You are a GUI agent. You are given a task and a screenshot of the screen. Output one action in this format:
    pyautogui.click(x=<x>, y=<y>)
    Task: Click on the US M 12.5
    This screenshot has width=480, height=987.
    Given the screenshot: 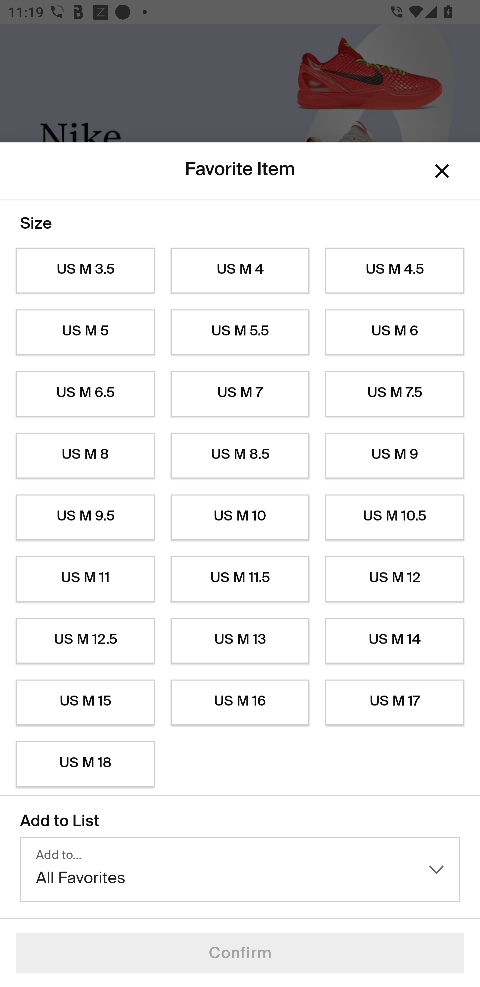 What is the action you would take?
    pyautogui.click(x=85, y=641)
    